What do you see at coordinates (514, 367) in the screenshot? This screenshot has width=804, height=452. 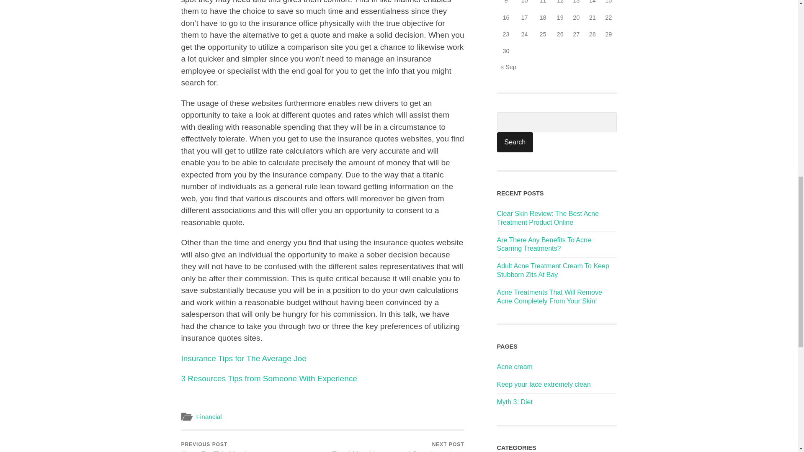 I see `Acne cream` at bounding box center [514, 367].